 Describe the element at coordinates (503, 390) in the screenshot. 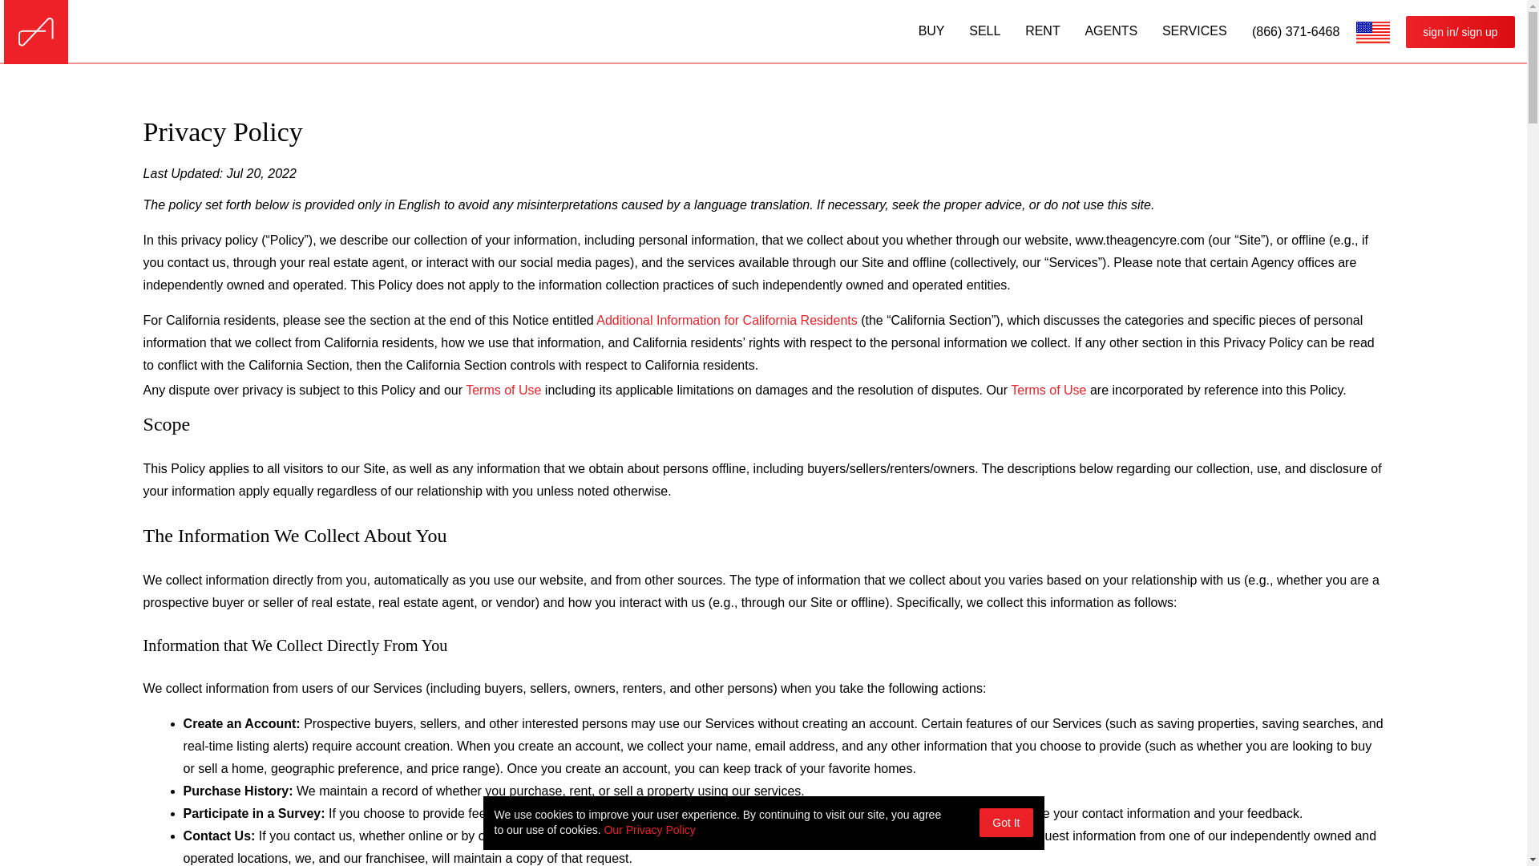

I see `Terms of Use` at that location.